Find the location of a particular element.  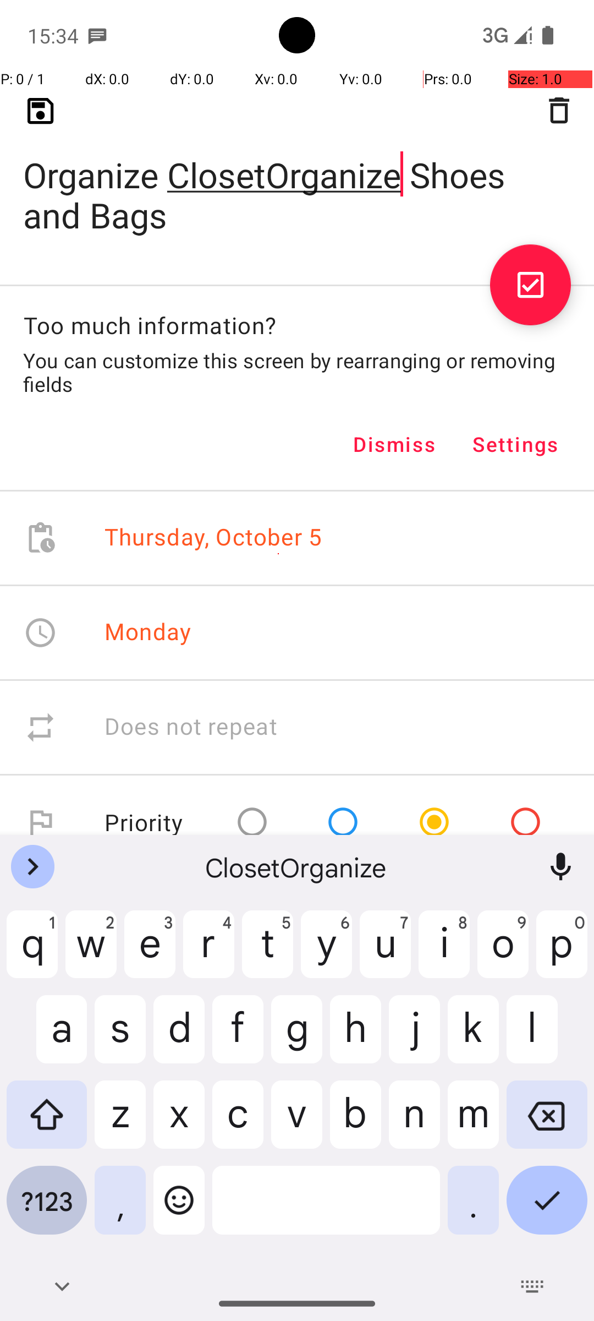

Delete task is located at coordinates (559, 111).